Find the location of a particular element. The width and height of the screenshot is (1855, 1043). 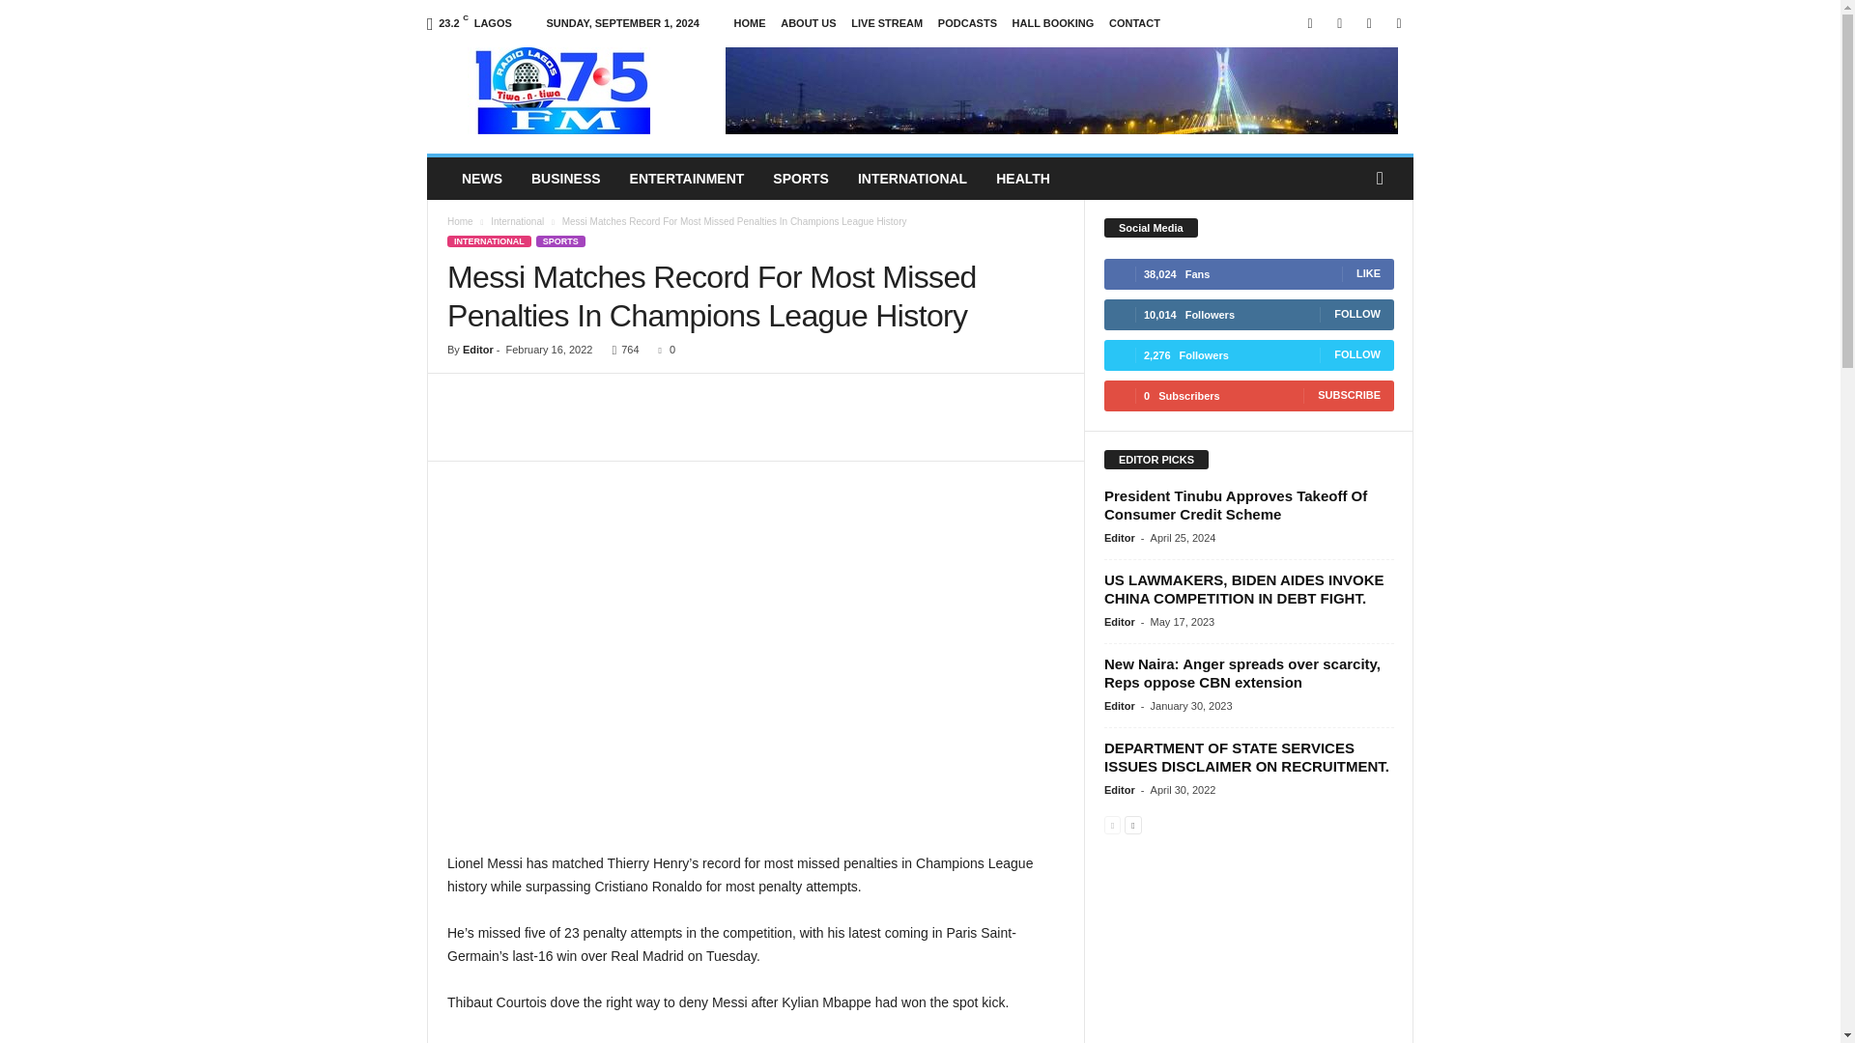

Radio Lagos 107.5FM is located at coordinates (558, 91).